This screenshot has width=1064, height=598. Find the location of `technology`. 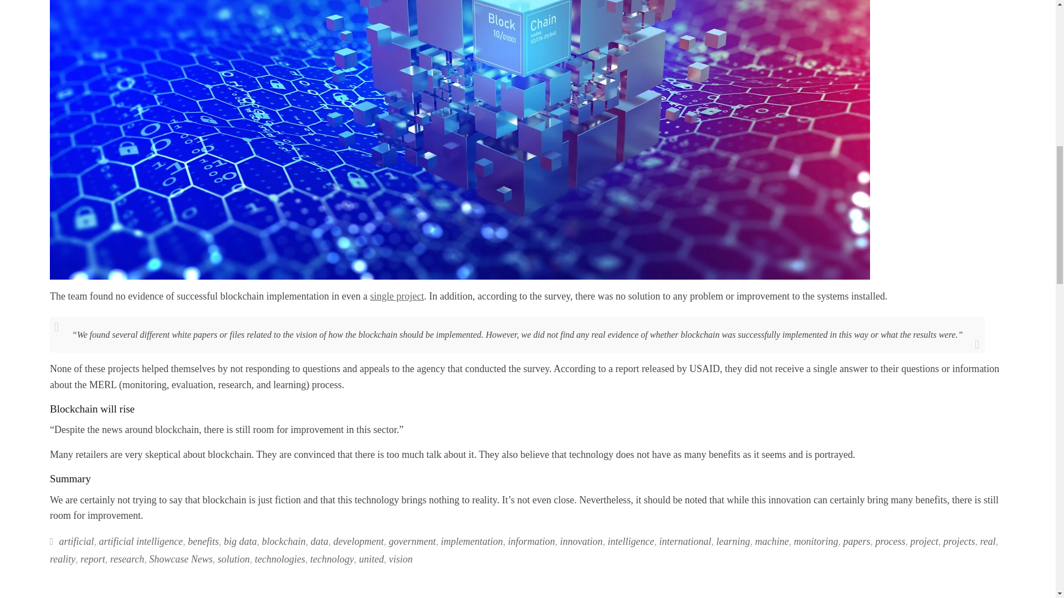

technology is located at coordinates (332, 559).